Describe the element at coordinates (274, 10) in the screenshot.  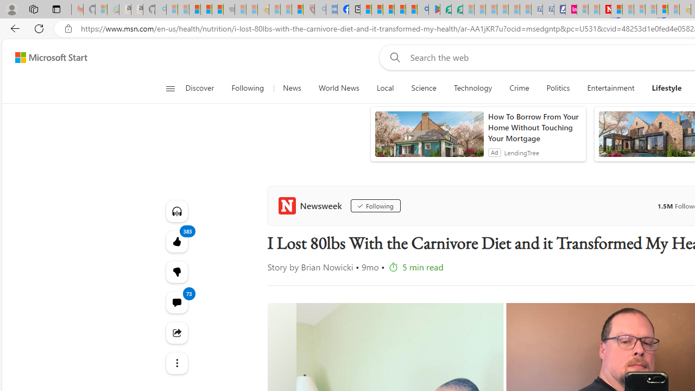
I see `Recipes - MSN - Sleeping` at that location.